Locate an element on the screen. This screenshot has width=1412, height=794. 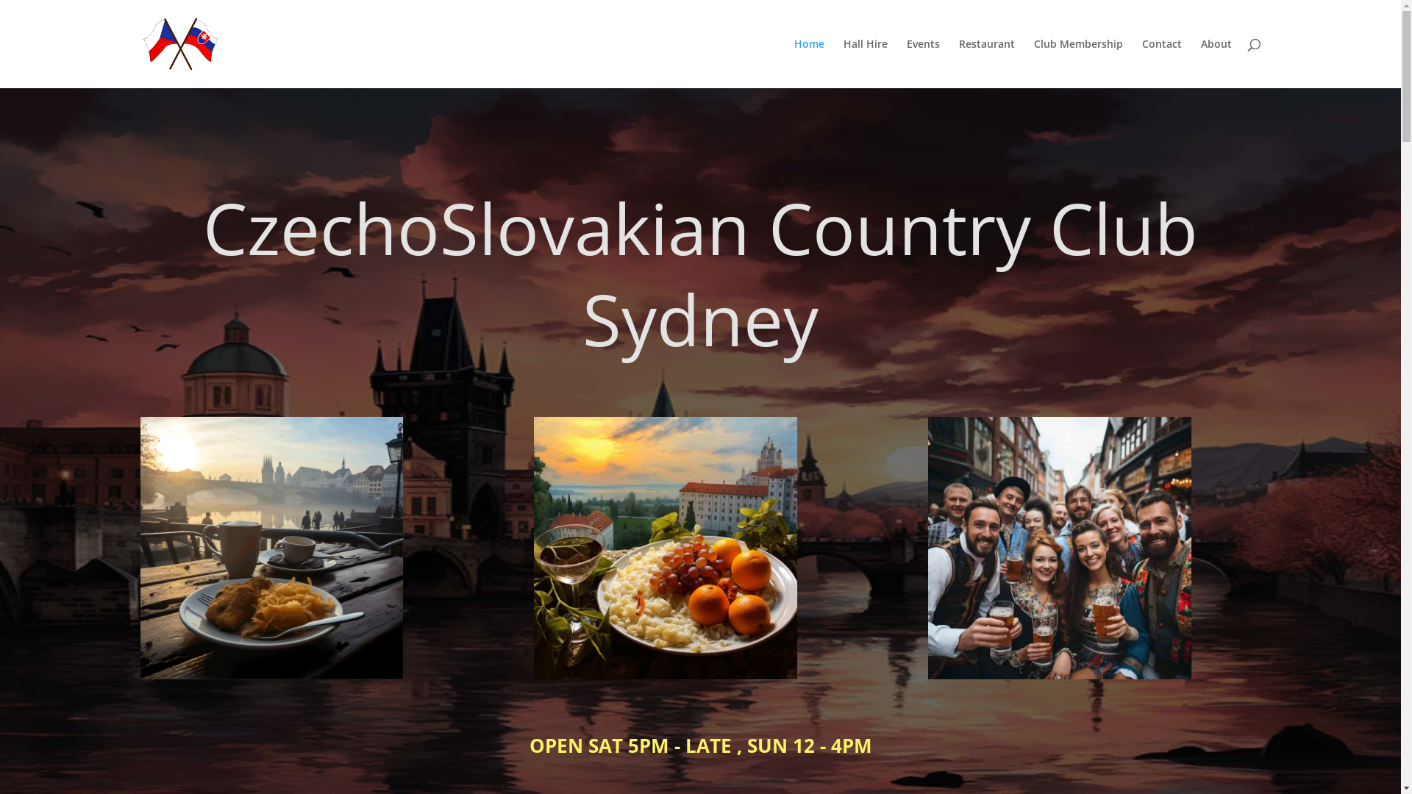
Bratislava is located at coordinates (665, 548).